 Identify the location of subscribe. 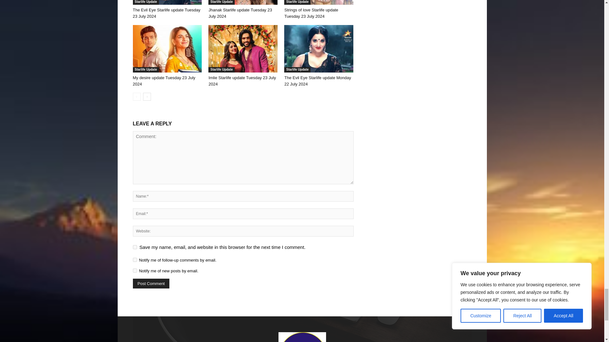
(134, 270).